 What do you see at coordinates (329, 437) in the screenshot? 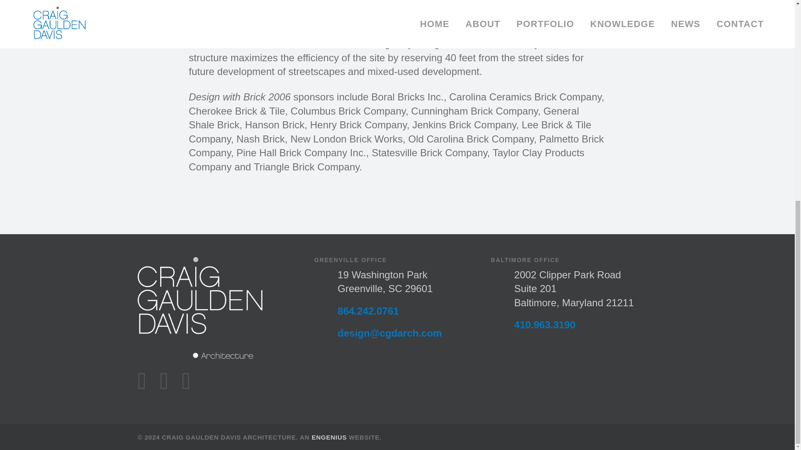
I see `ENGENIUS` at bounding box center [329, 437].